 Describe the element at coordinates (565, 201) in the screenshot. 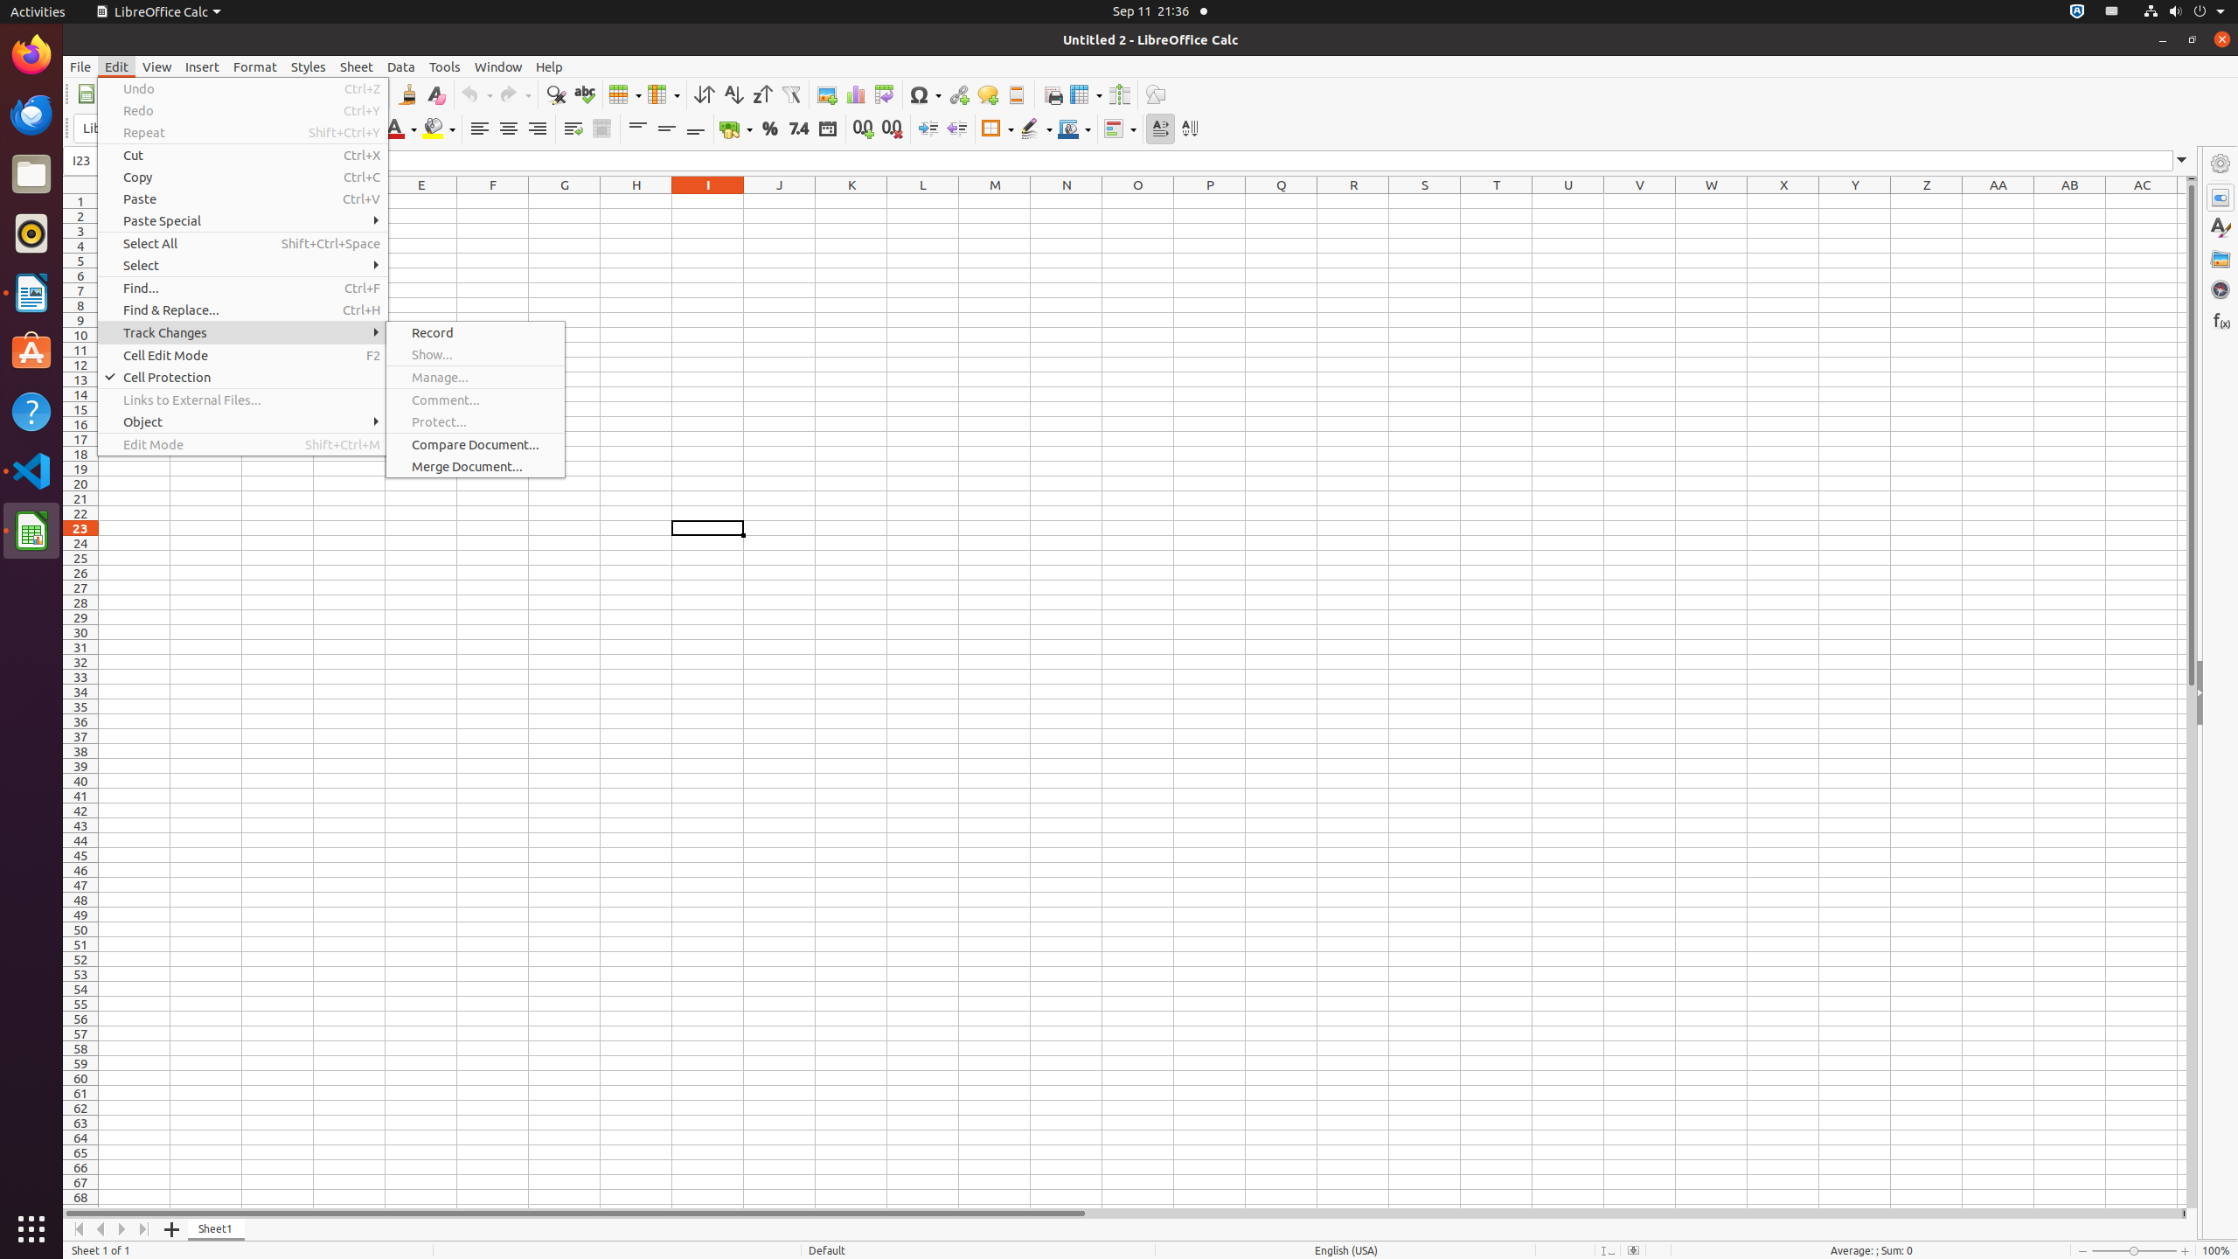

I see `G1` at that location.